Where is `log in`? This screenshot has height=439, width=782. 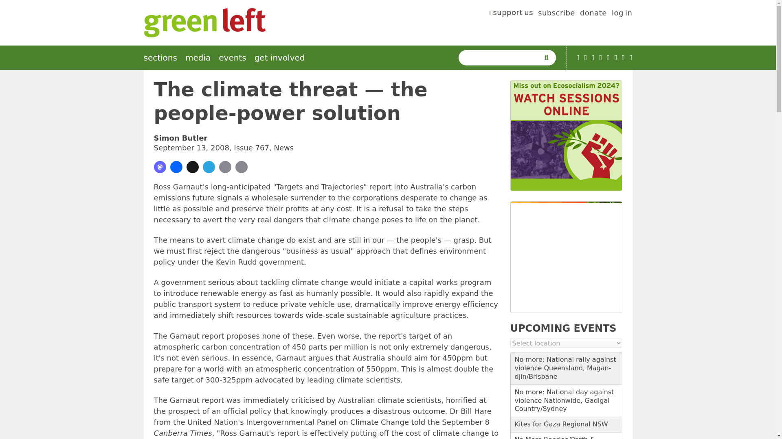 log in is located at coordinates (622, 14).